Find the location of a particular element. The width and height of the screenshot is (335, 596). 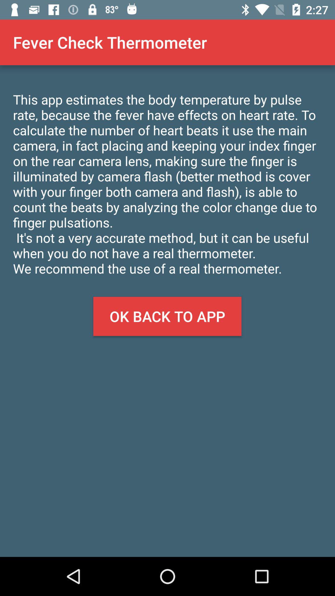

flip until ok back to item is located at coordinates (167, 316).